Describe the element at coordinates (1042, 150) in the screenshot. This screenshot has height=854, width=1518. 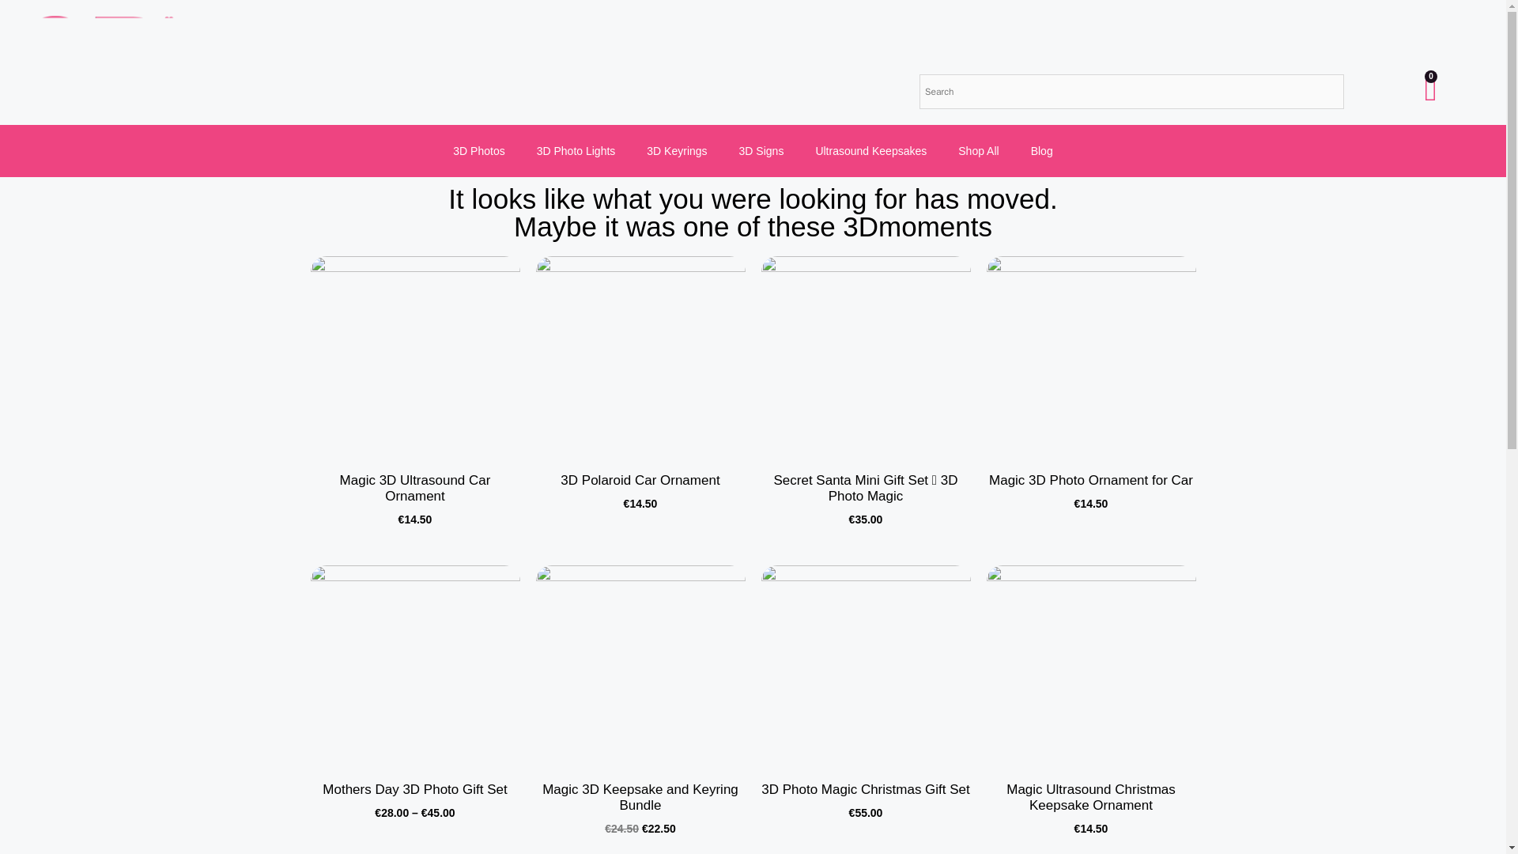
I see `Blog` at that location.